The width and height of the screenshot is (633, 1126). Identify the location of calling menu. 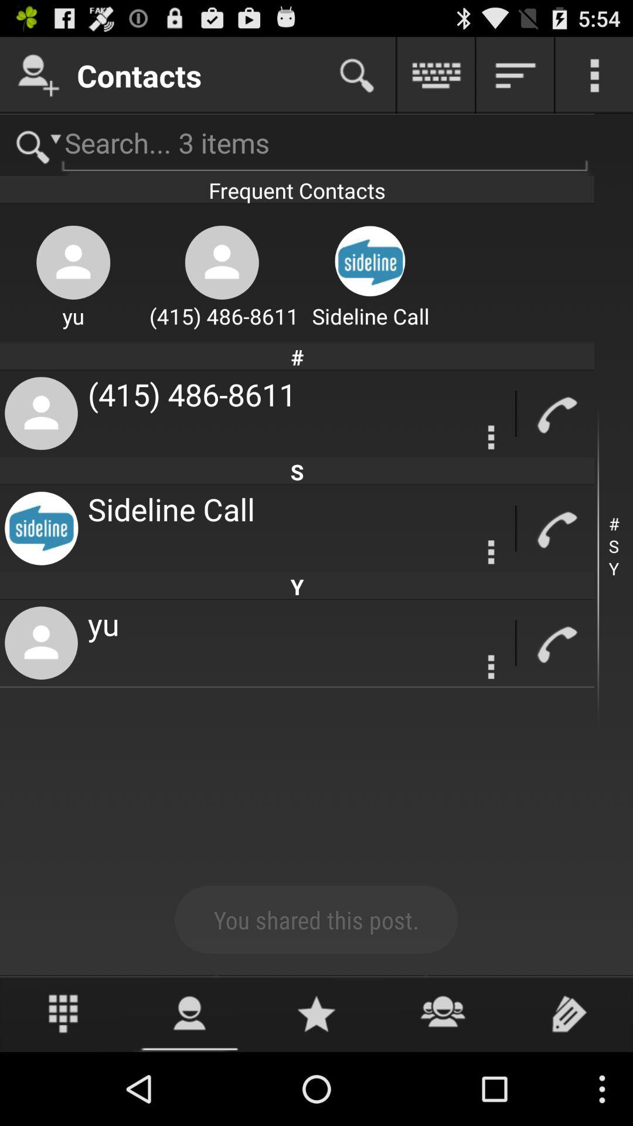
(491, 437).